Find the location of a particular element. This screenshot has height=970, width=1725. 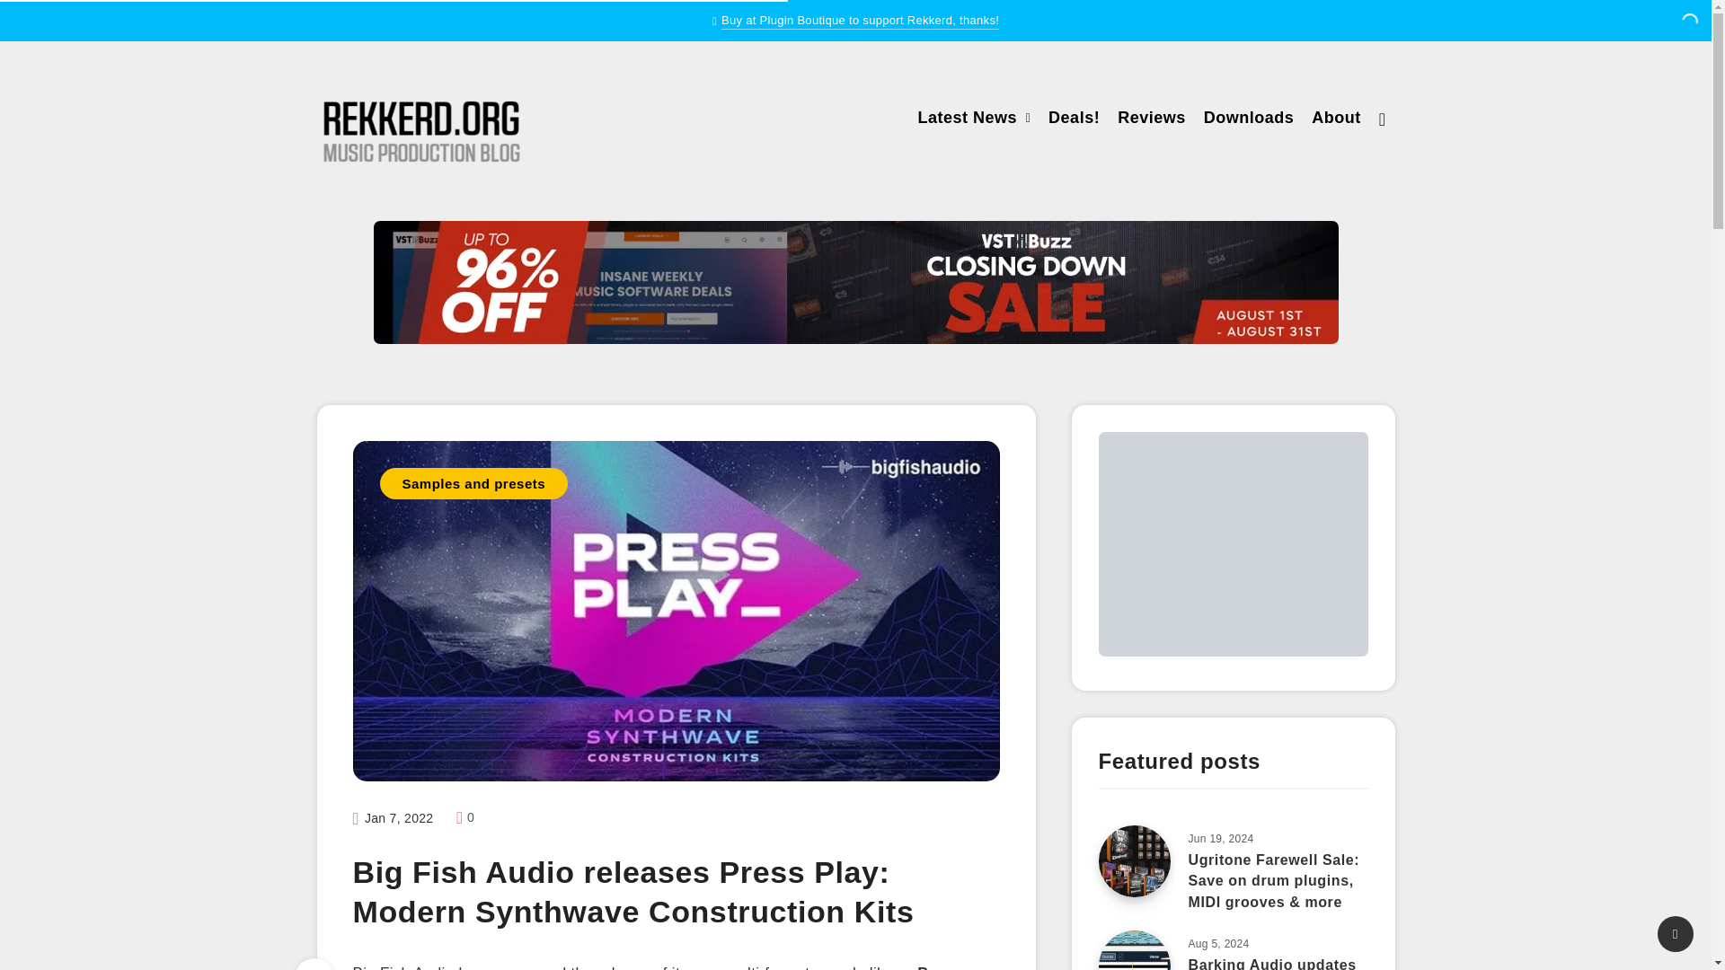

Deals! is located at coordinates (1075, 119).